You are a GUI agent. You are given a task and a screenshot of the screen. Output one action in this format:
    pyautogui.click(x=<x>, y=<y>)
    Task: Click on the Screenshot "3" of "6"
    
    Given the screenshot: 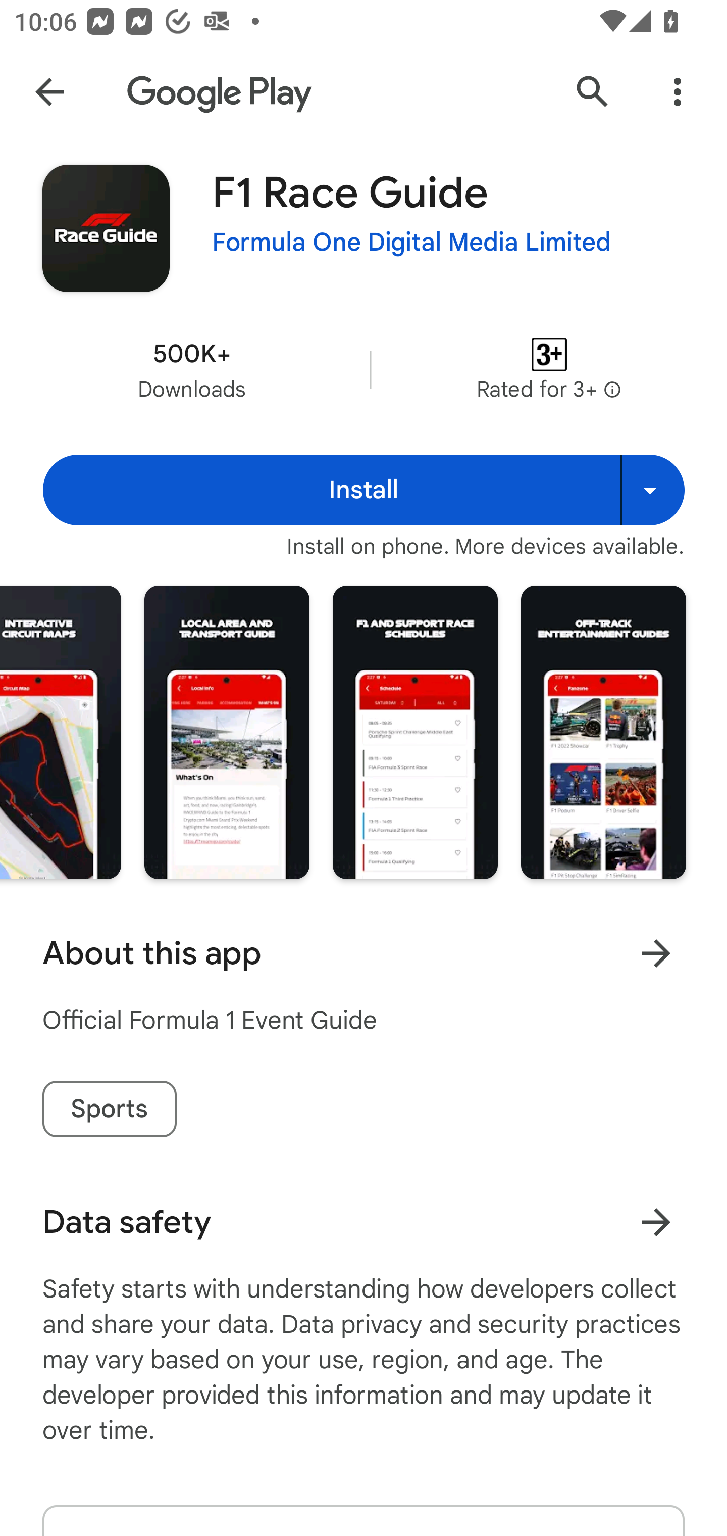 What is the action you would take?
    pyautogui.click(x=61, y=732)
    